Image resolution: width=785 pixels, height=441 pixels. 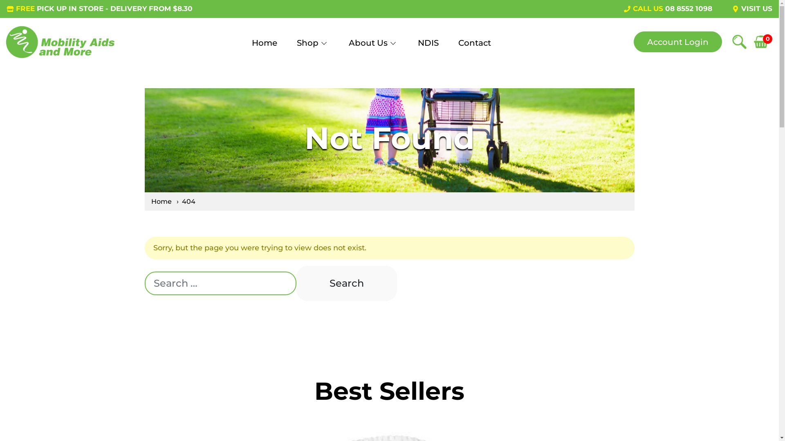 What do you see at coordinates (313, 49) in the screenshot?
I see `Shop` at bounding box center [313, 49].